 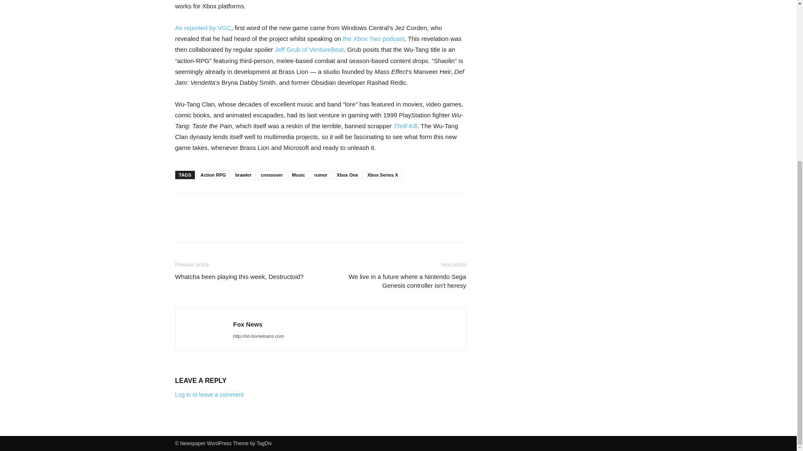 I want to click on bottomFacebookLike, so click(x=238, y=207).